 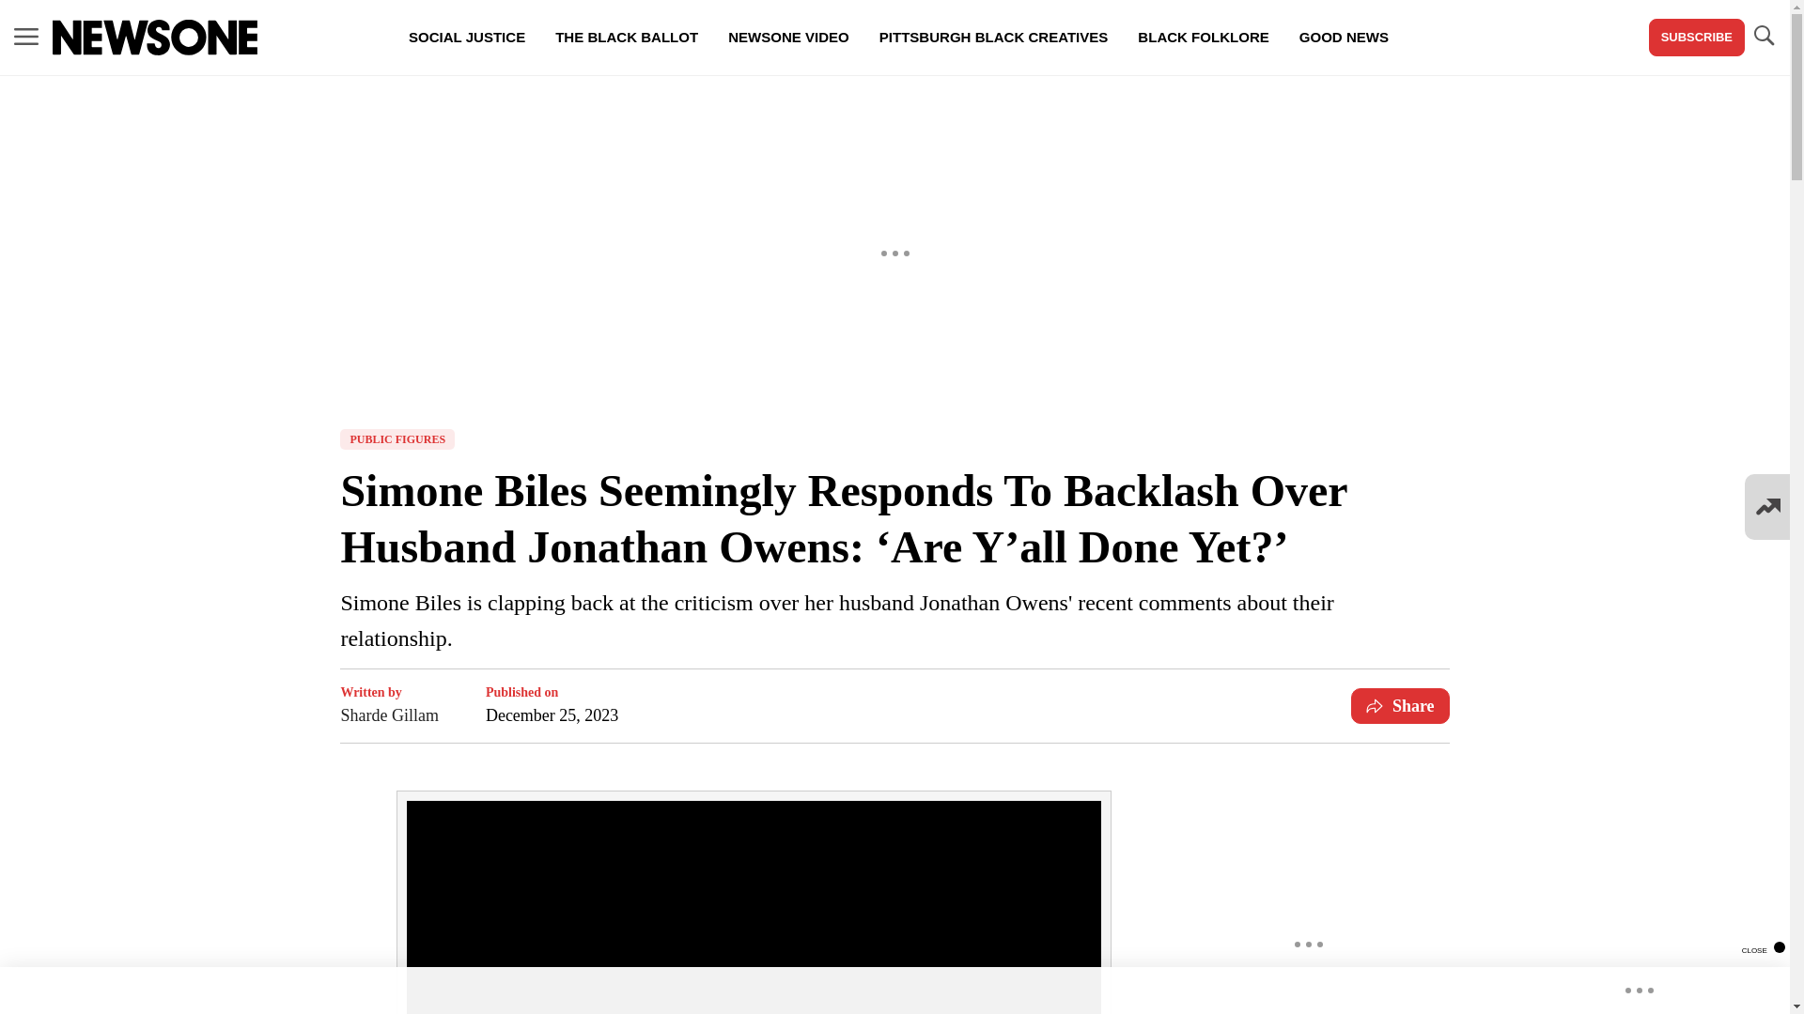 I want to click on Share, so click(x=1400, y=706).